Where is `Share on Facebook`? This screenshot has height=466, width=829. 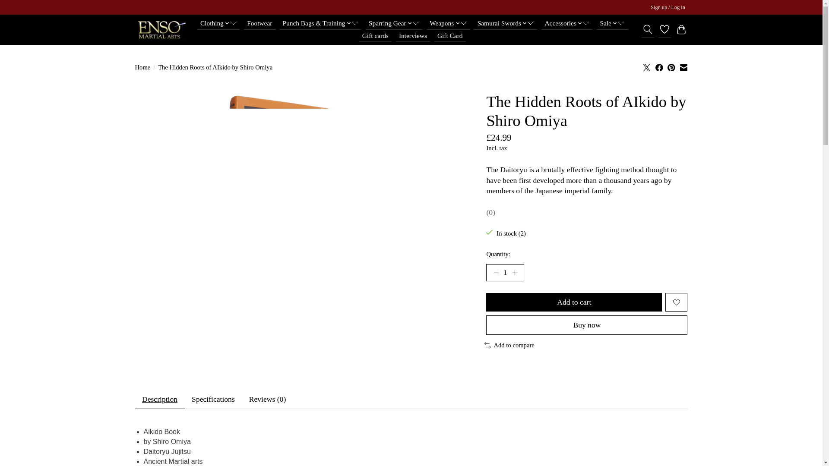
Share on Facebook is located at coordinates (659, 67).